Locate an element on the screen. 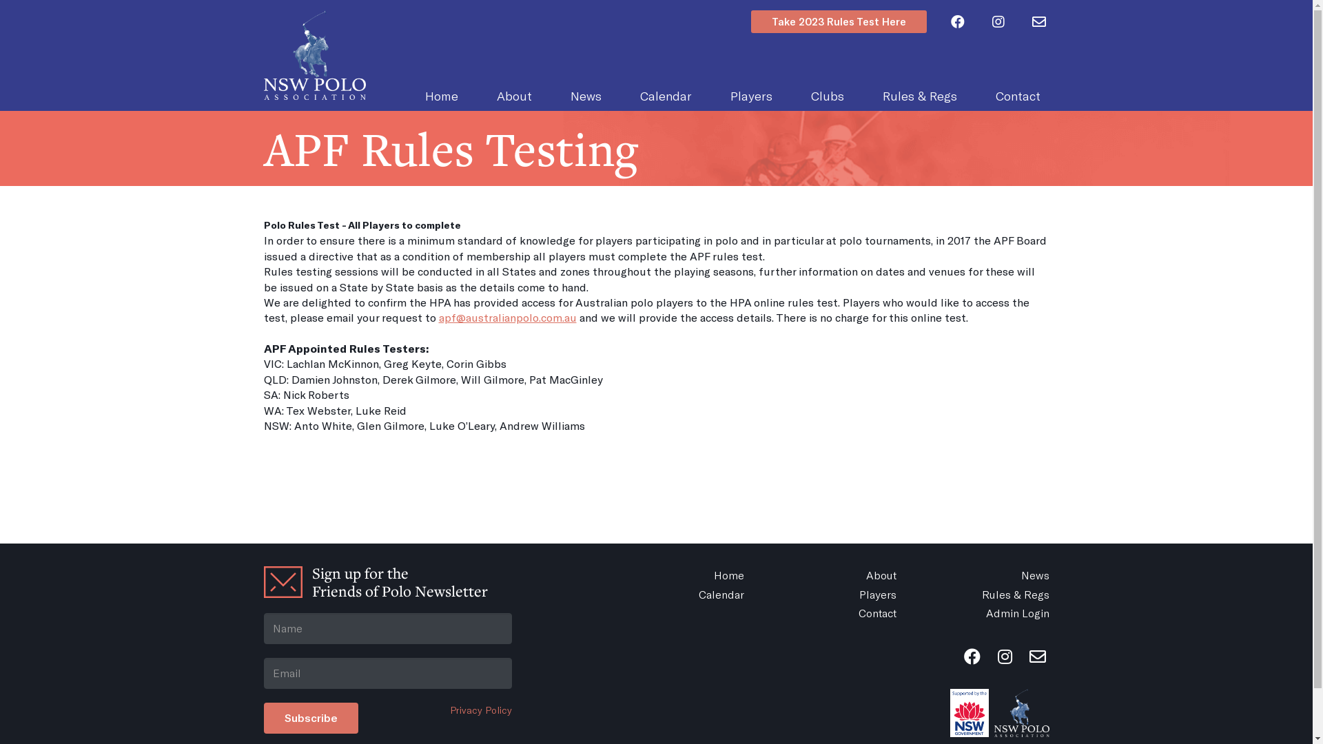 This screenshot has width=1323, height=744. Subscribe is located at coordinates (310, 718).